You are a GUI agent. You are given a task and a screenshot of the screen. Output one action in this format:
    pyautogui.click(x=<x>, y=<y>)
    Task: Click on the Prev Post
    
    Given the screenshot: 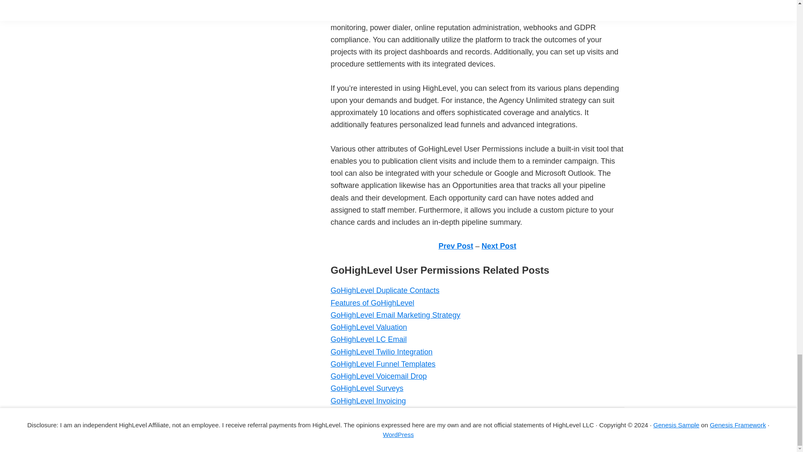 What is the action you would take?
    pyautogui.click(x=455, y=246)
    